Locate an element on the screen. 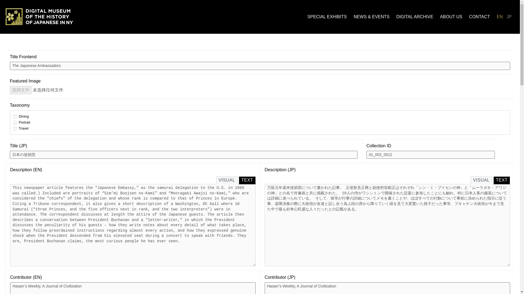 The image size is (524, 294). JP is located at coordinates (509, 17).